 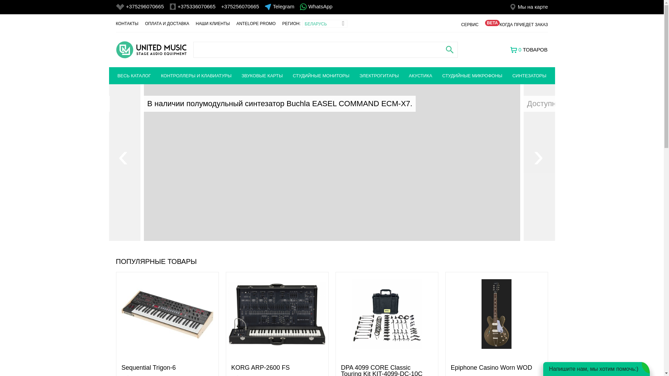 What do you see at coordinates (240, 6) in the screenshot?
I see `+375256070665` at bounding box center [240, 6].